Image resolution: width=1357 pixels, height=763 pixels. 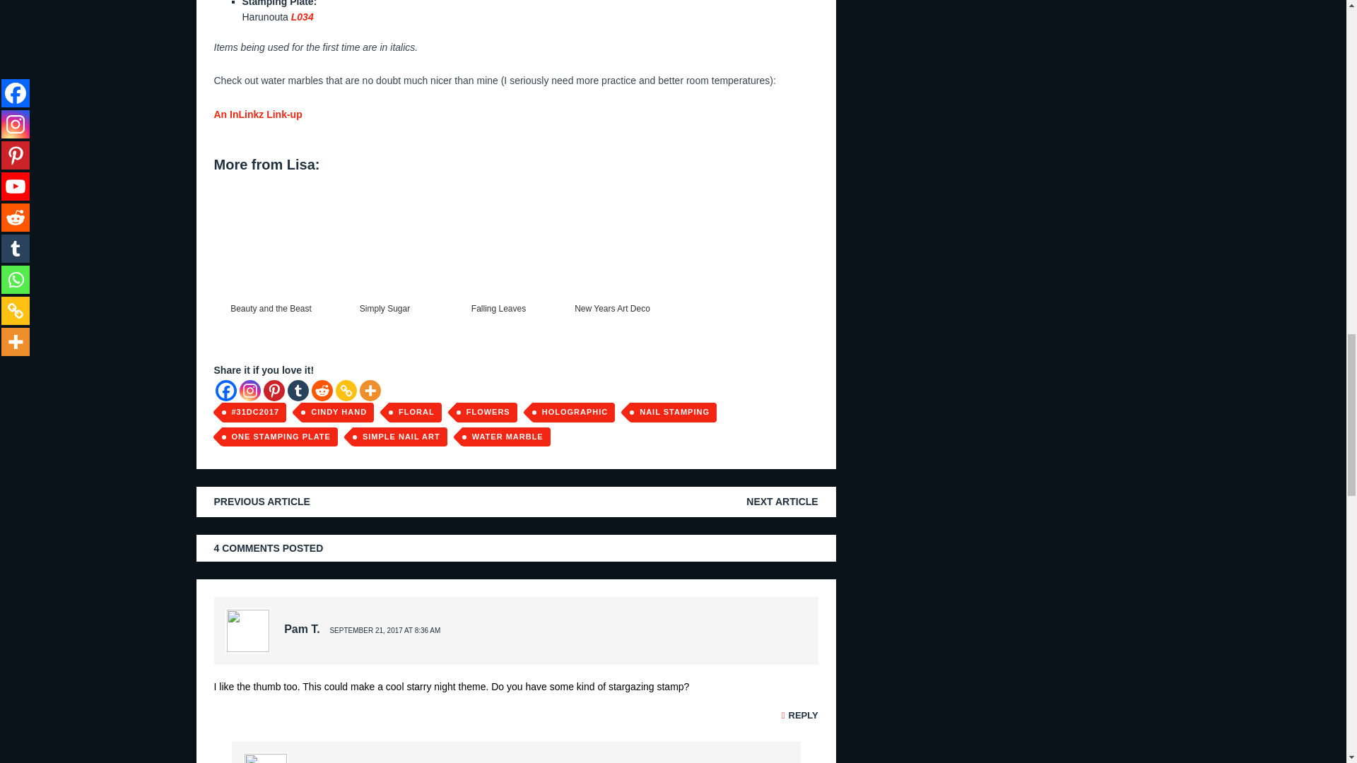 I want to click on More, so click(x=369, y=390).